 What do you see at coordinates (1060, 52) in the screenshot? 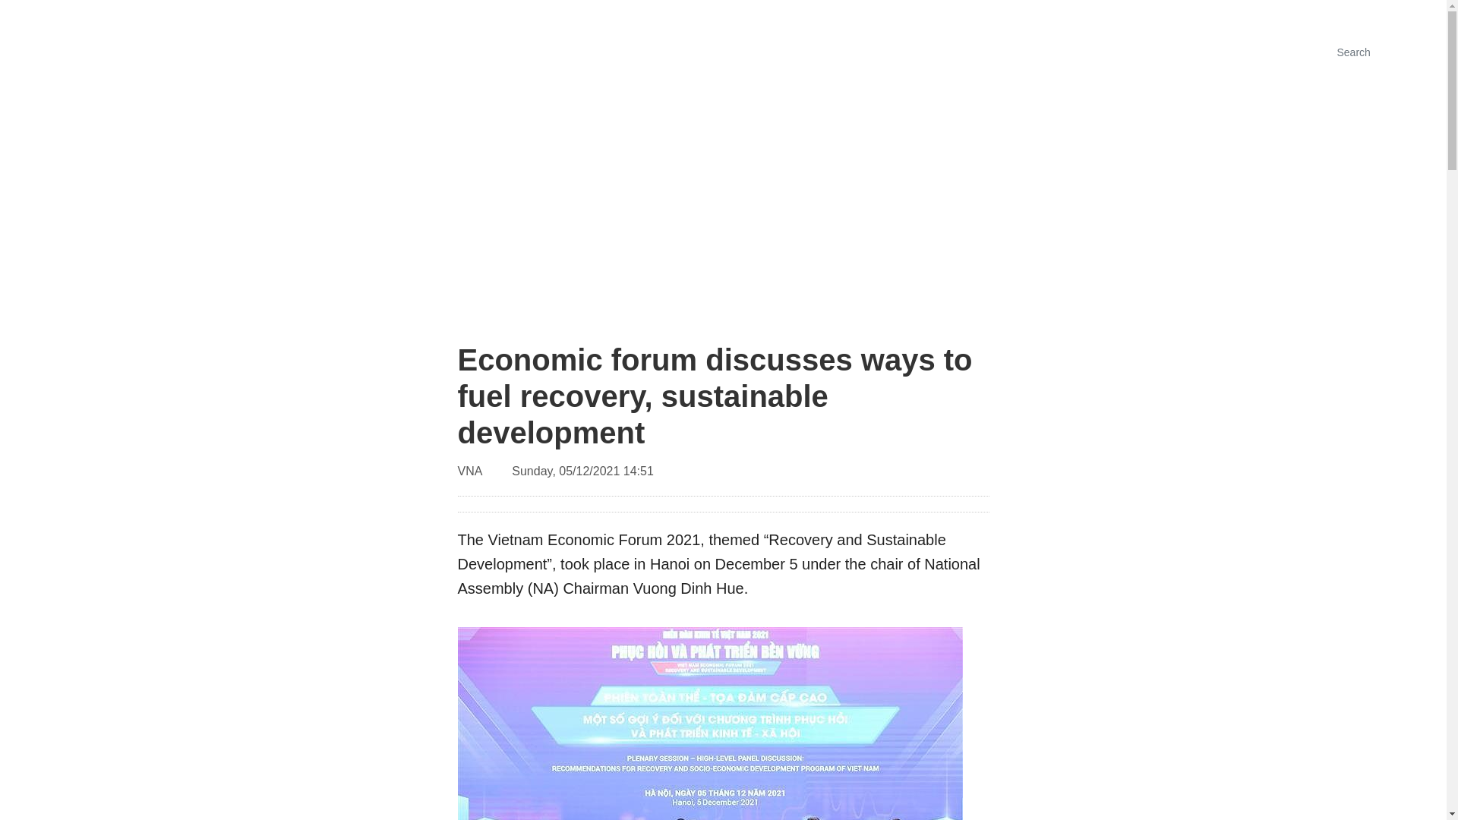
I see `NEWS` at bounding box center [1060, 52].